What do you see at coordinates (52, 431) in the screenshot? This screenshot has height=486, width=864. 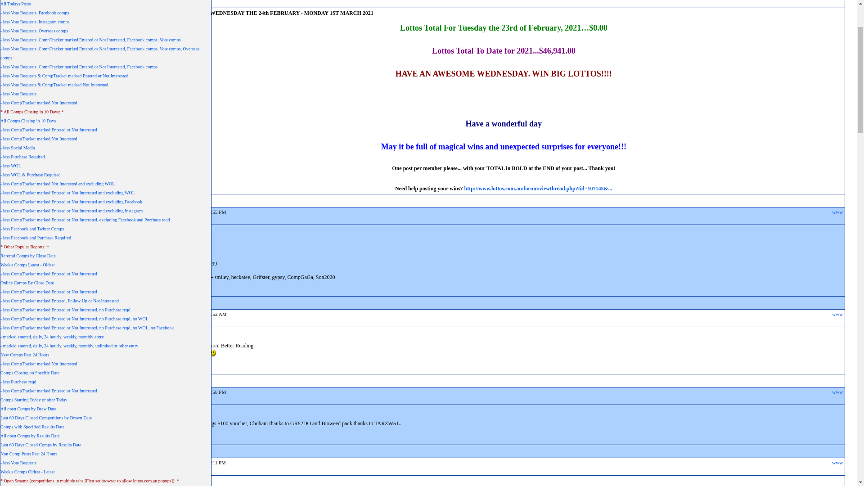 I see `- marked entered, daily, 24 hourly, weekly, monthly entry` at bounding box center [52, 431].